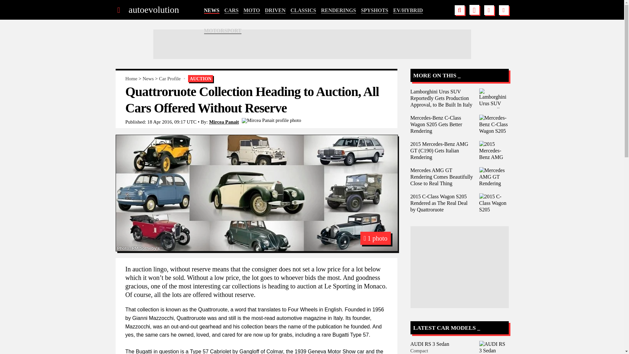 Image resolution: width=629 pixels, height=354 pixels. I want to click on NEWS, so click(211, 10).